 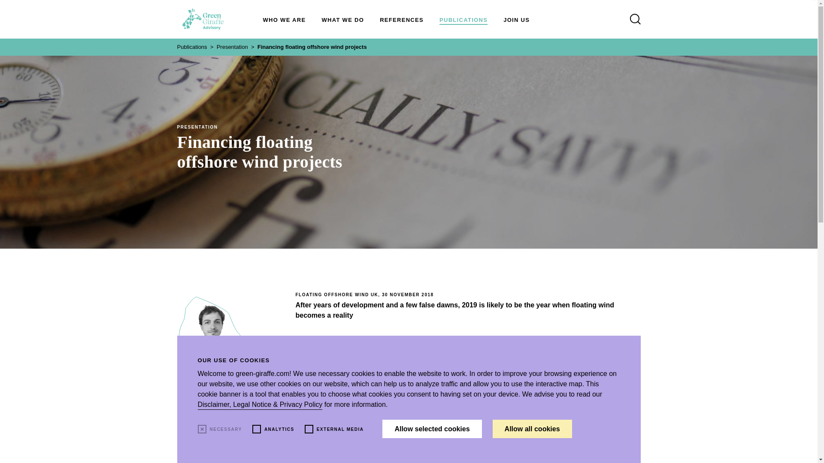 I want to click on Mapbox, so click(x=340, y=429).